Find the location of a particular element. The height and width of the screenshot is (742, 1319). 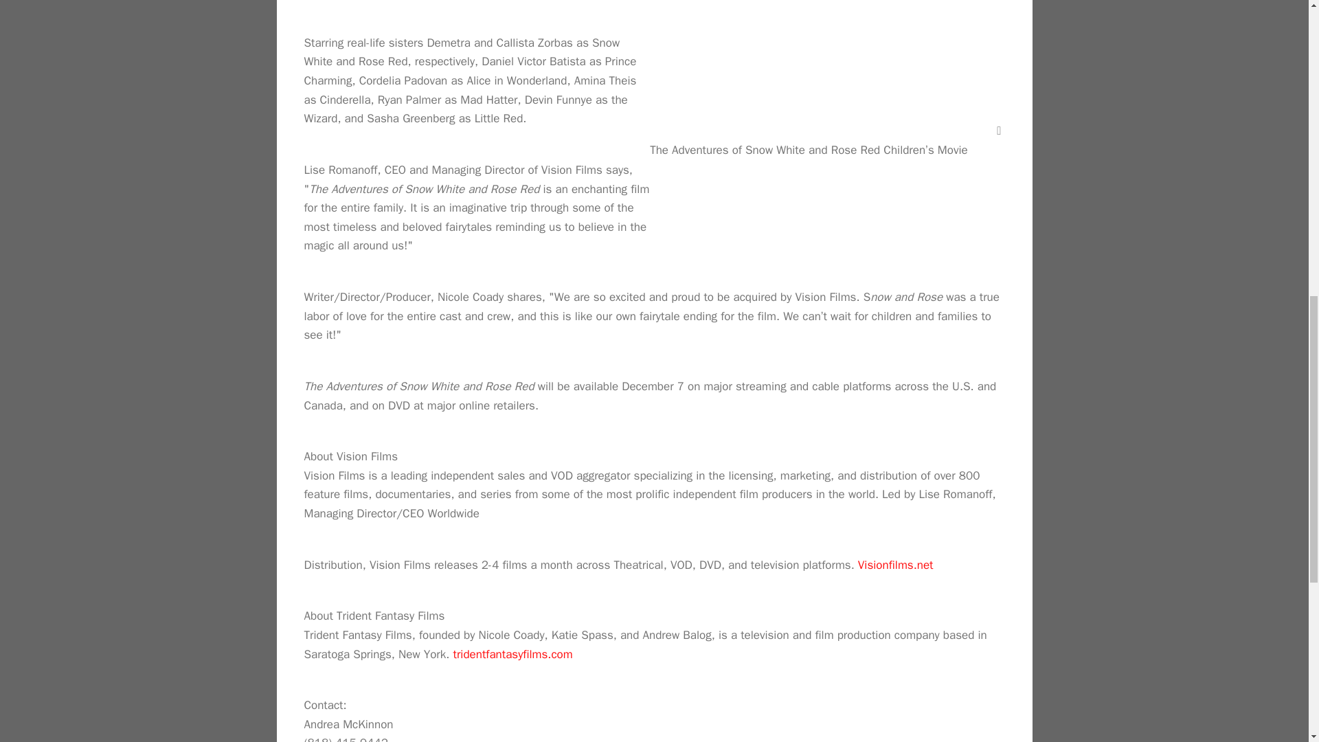

Visionfilms.net is located at coordinates (896, 565).